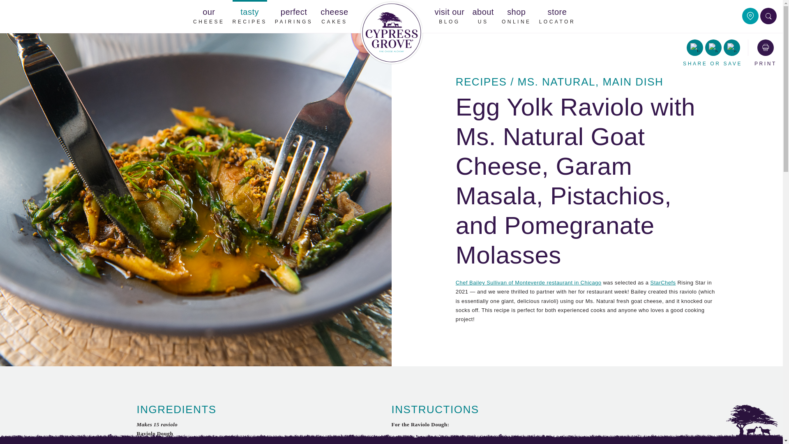  What do you see at coordinates (633, 81) in the screenshot?
I see `MAIN DISH` at bounding box center [633, 81].